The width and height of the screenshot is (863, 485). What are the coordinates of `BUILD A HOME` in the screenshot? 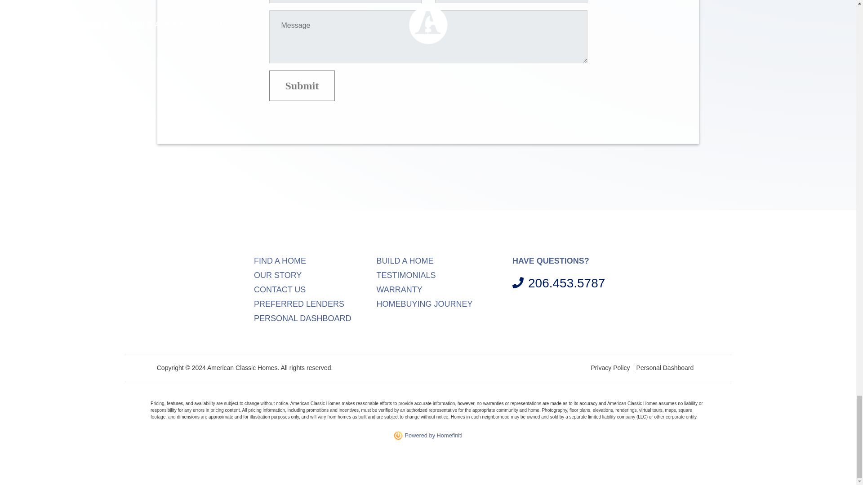 It's located at (405, 260).